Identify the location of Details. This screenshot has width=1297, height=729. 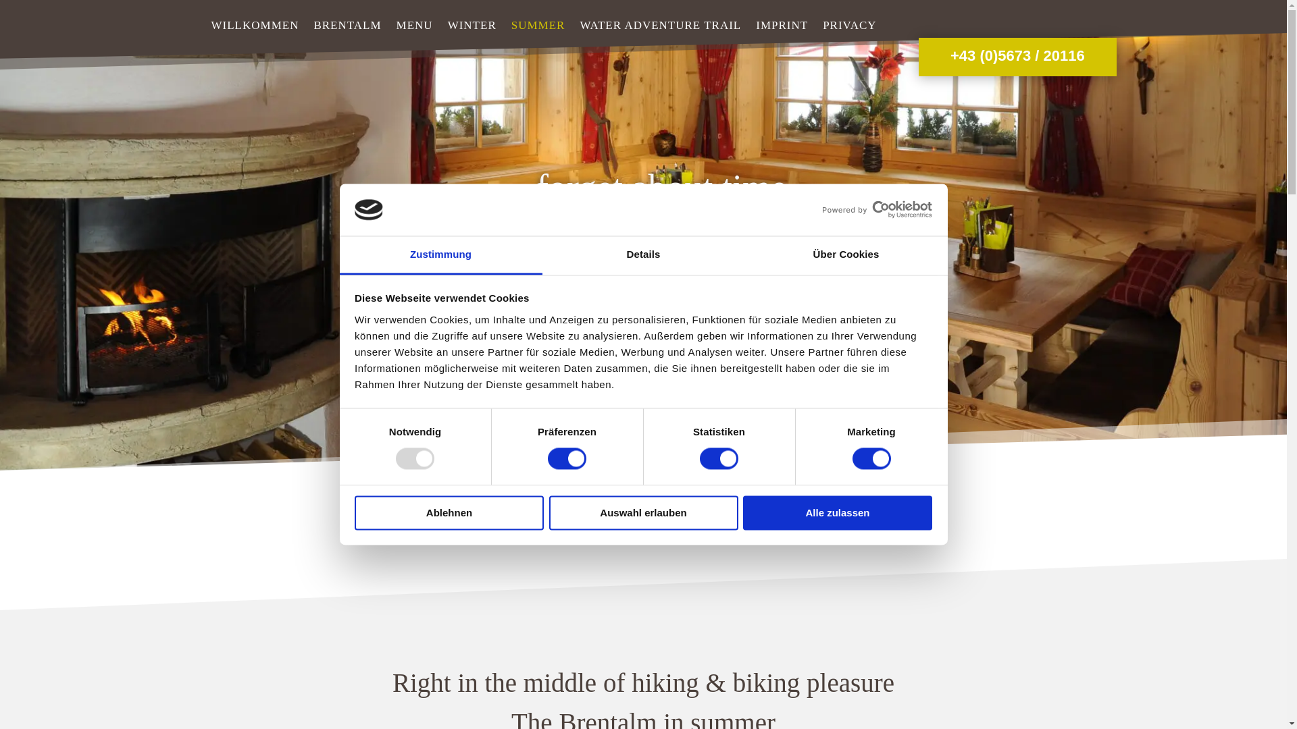
(643, 255).